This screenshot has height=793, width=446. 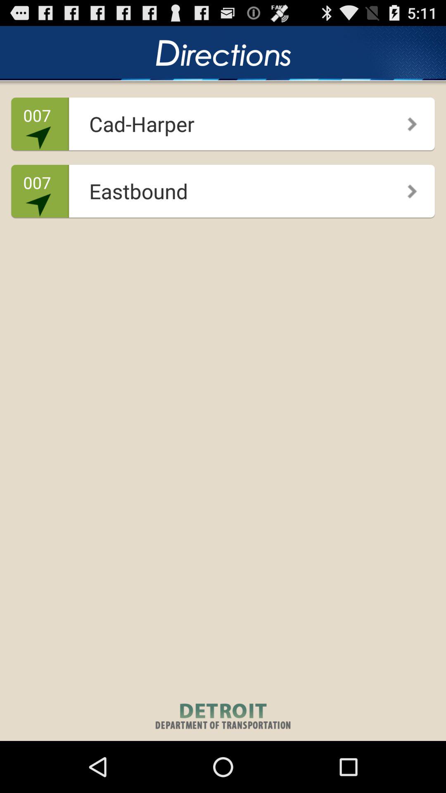 What do you see at coordinates (406, 188) in the screenshot?
I see `choose item below cad-harper app` at bounding box center [406, 188].